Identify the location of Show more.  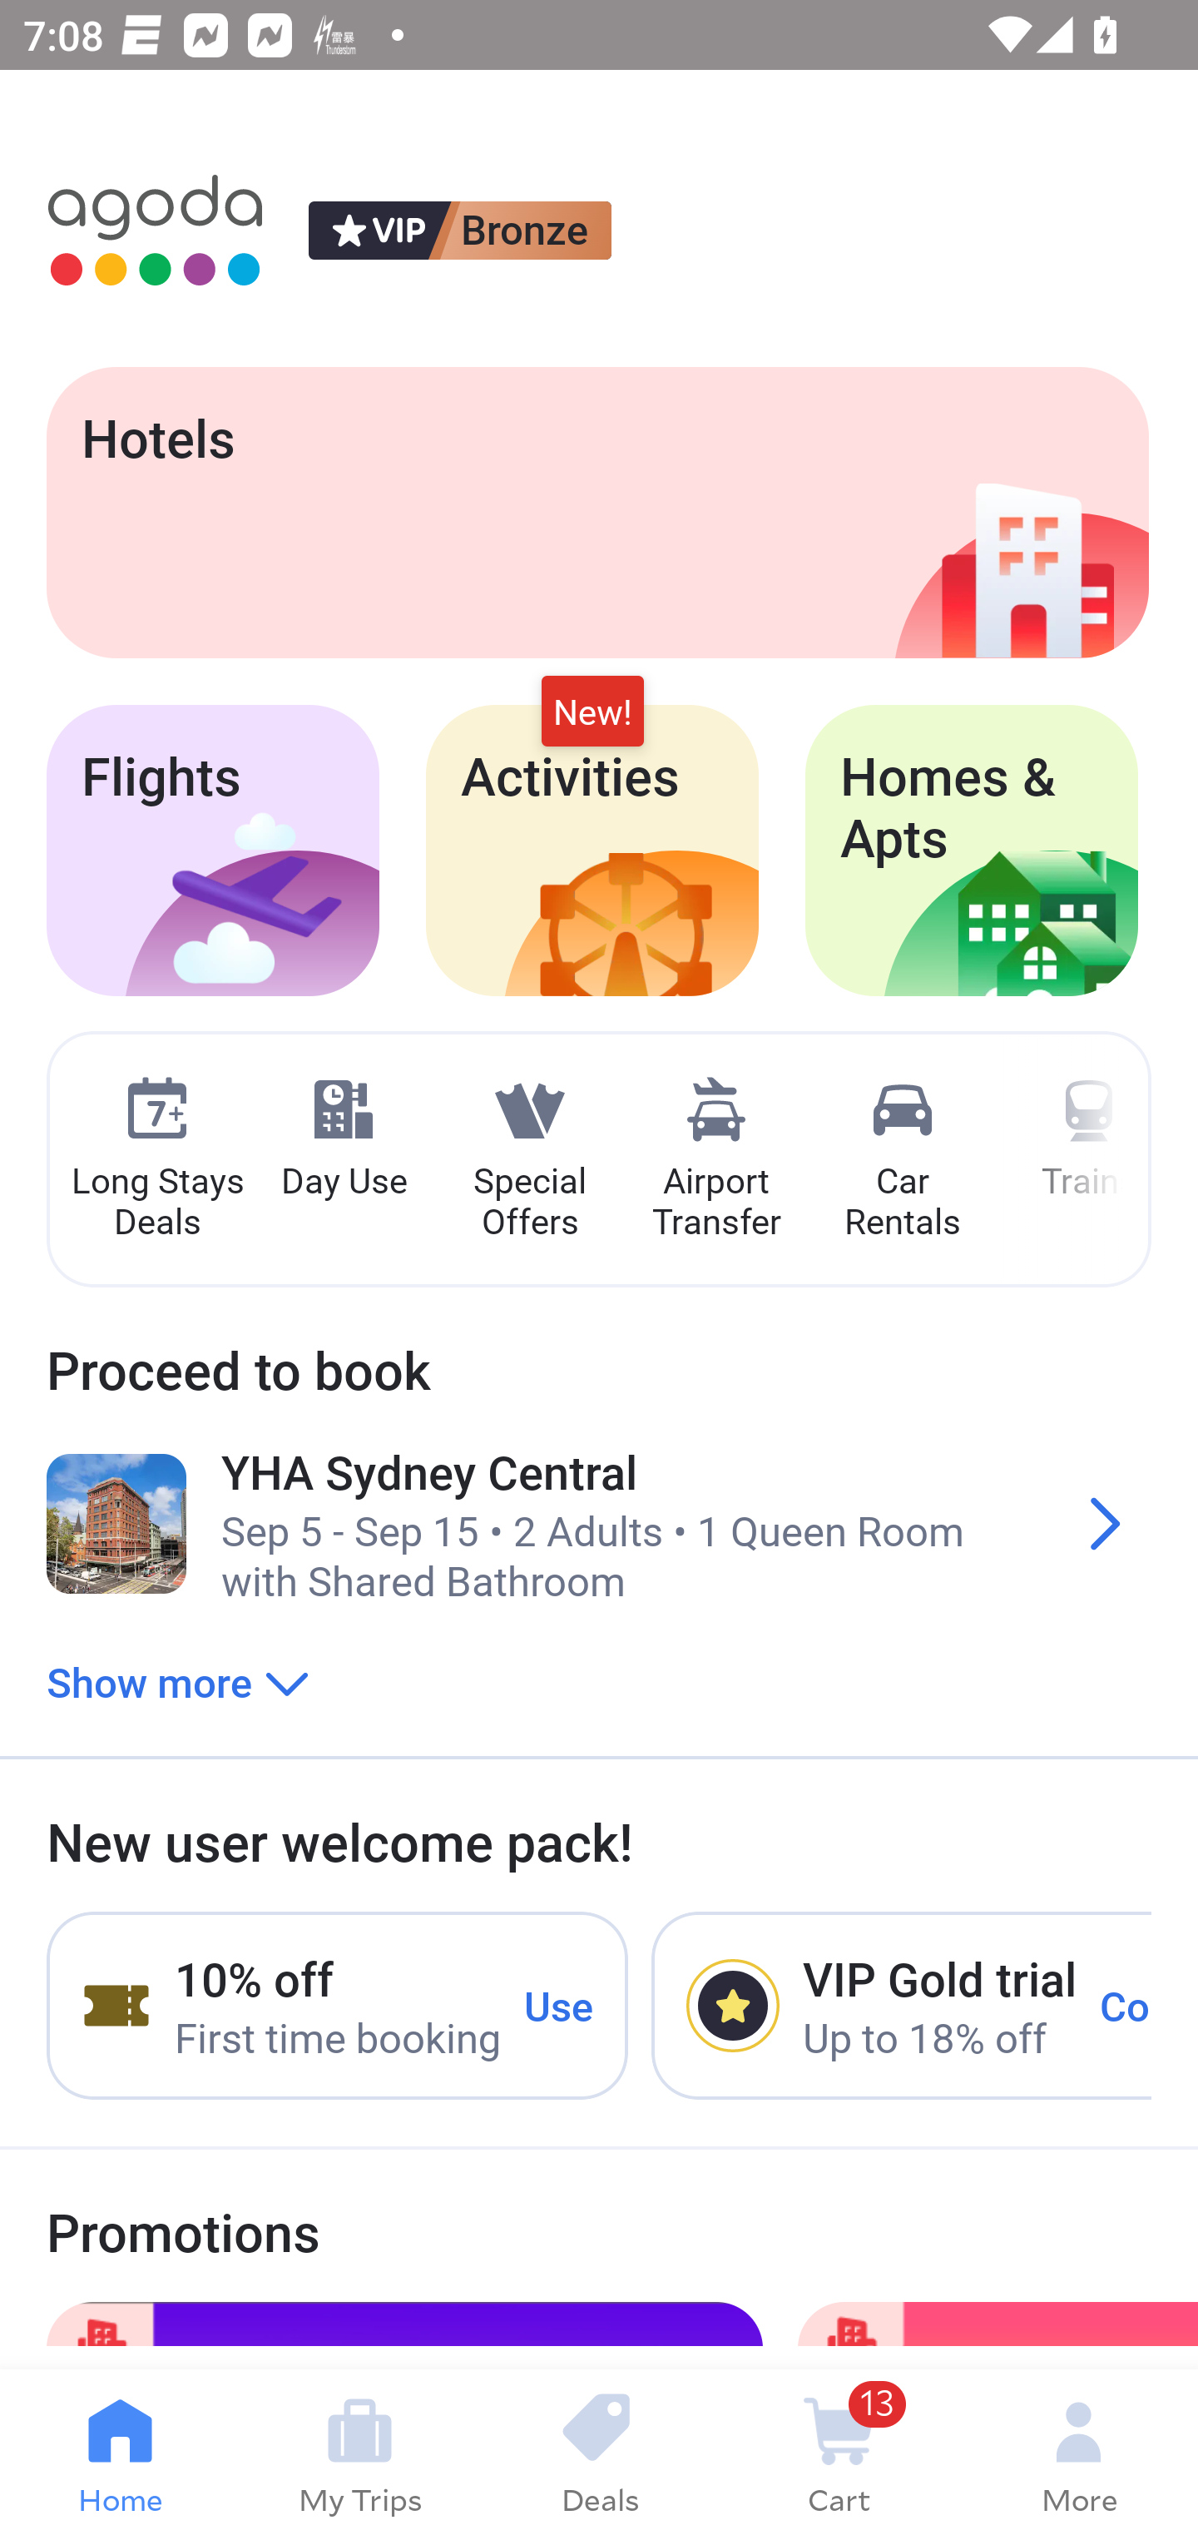
(178, 1681).